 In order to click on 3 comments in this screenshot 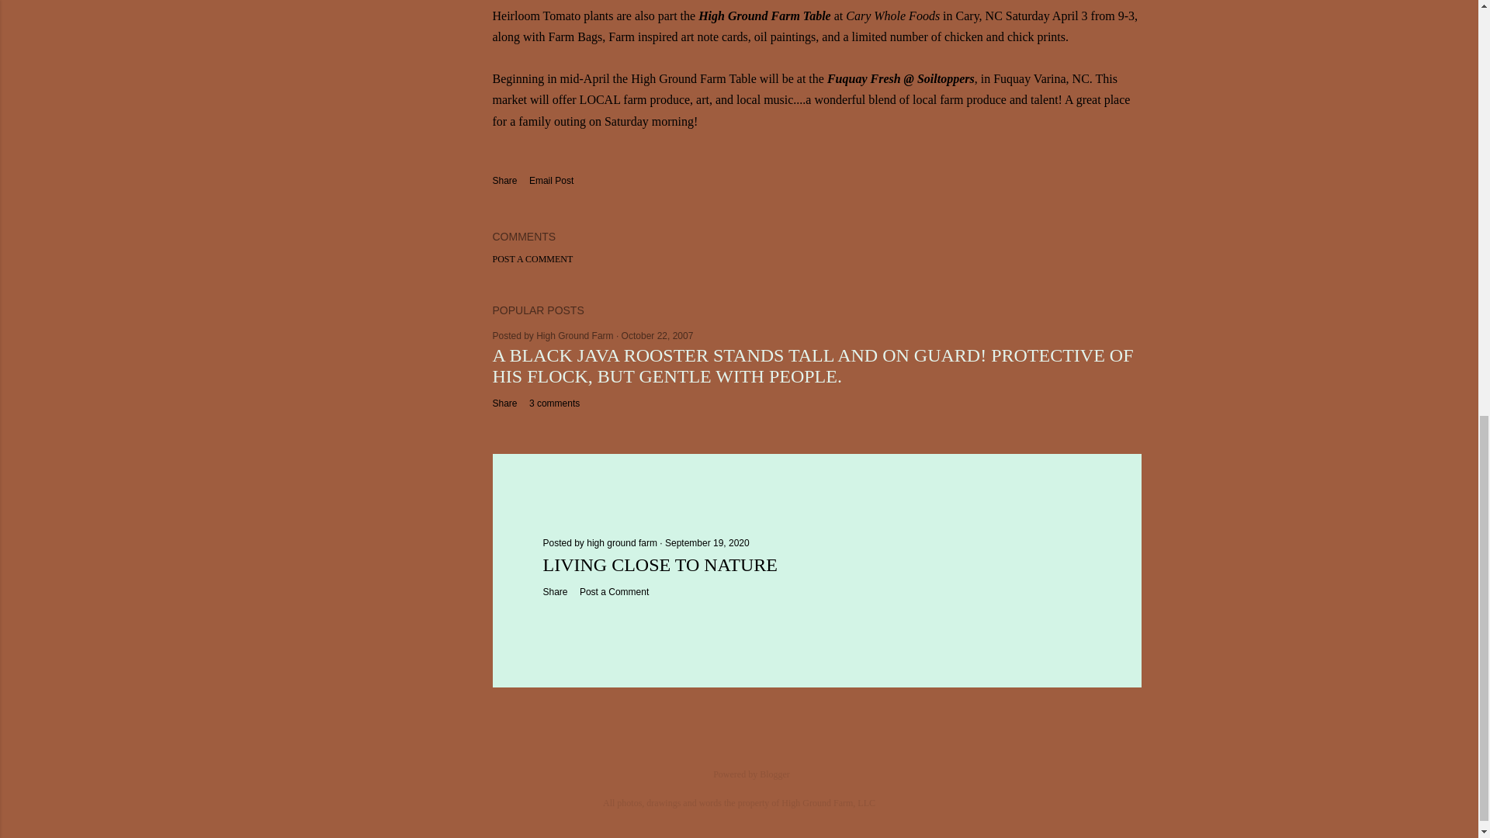, I will do `click(554, 403)`.